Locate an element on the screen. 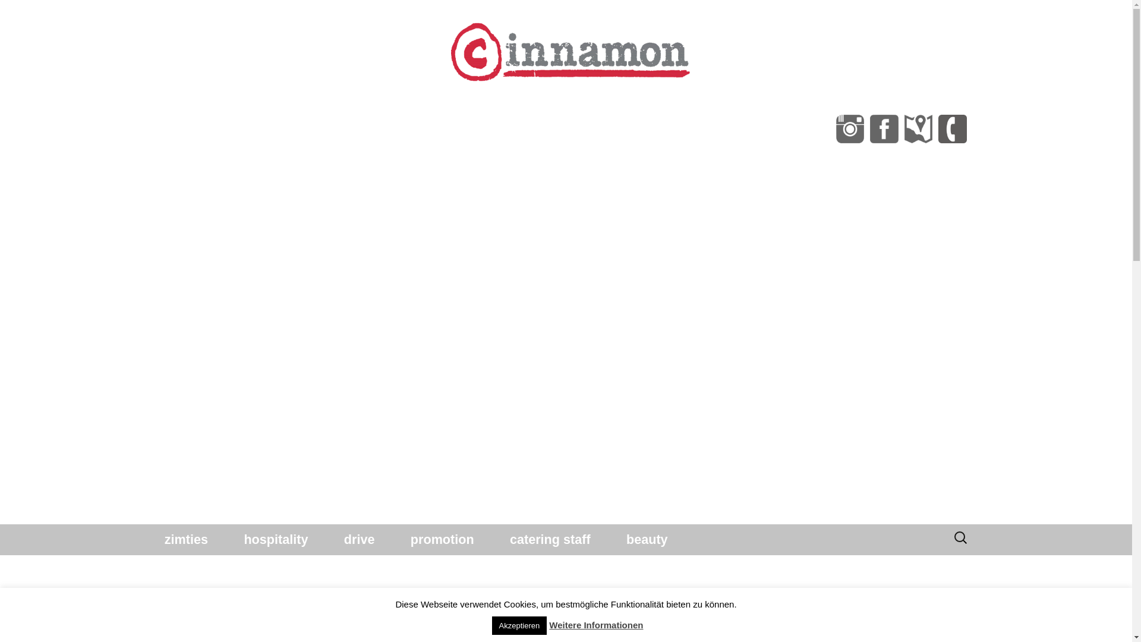 This screenshot has width=1141, height=642. promotion is located at coordinates (442, 540).